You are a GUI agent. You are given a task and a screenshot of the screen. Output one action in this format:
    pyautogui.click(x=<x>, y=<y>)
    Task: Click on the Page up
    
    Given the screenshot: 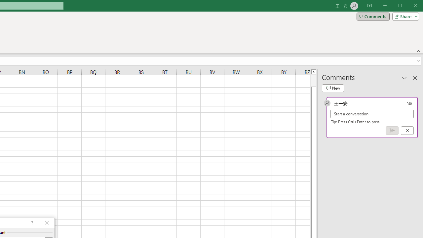 What is the action you would take?
    pyautogui.click(x=313, y=80)
    